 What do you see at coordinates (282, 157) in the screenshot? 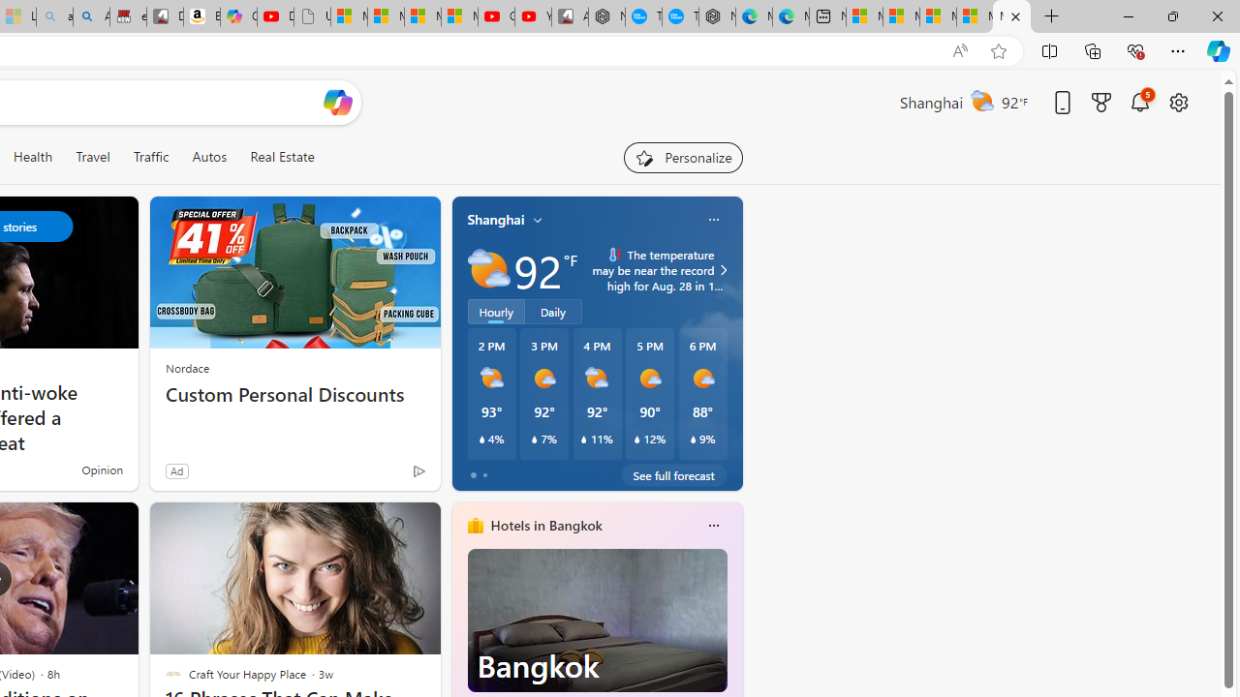
I see `Real Estate` at bounding box center [282, 157].